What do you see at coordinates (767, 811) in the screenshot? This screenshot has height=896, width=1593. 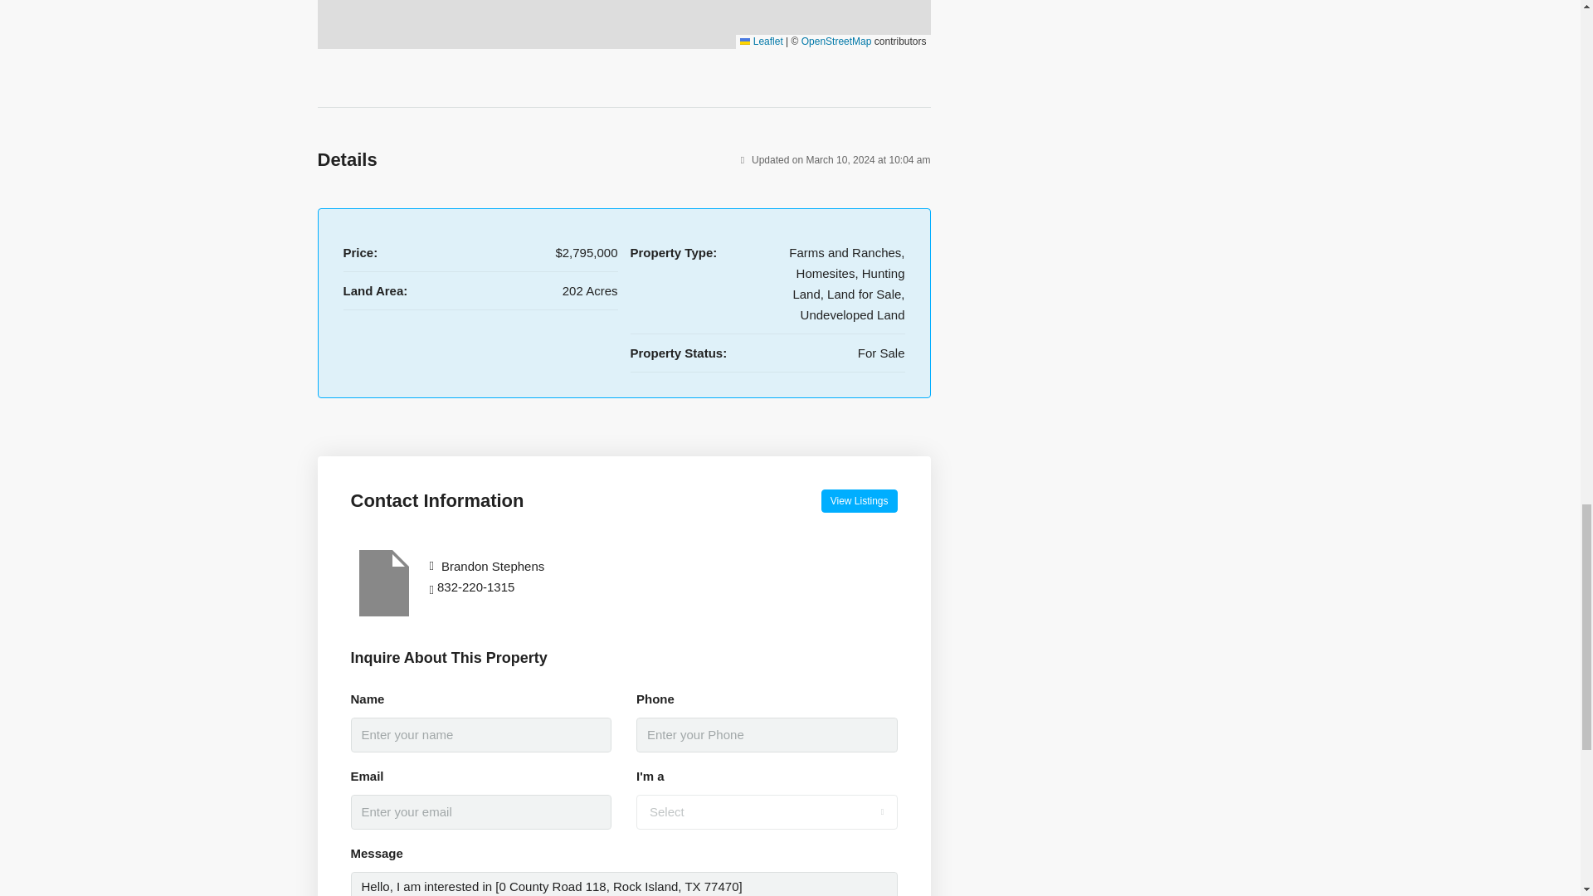 I see `Select` at bounding box center [767, 811].